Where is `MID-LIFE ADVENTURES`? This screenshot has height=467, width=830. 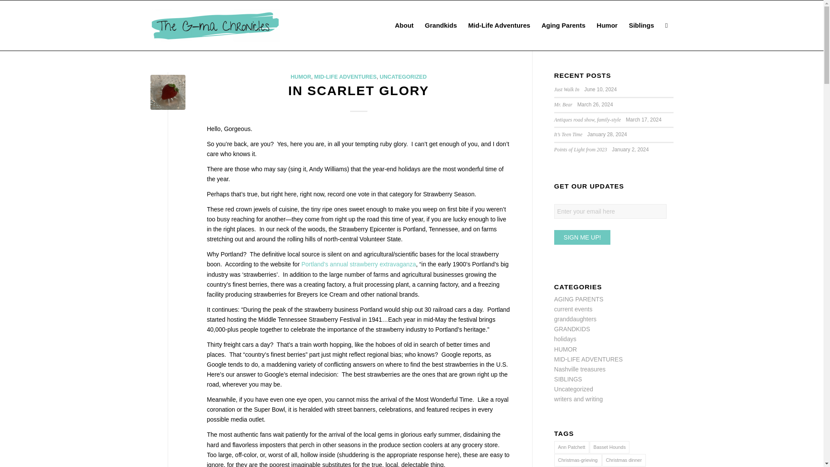
MID-LIFE ADVENTURES is located at coordinates (345, 77).